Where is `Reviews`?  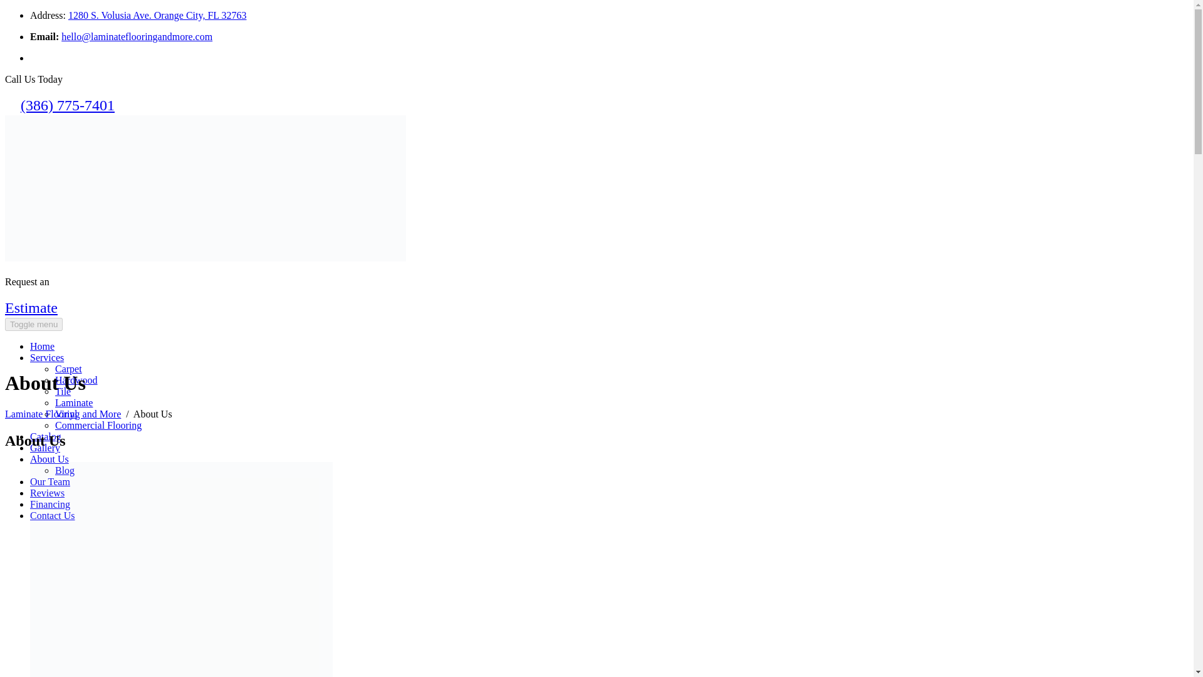
Reviews is located at coordinates (48, 493).